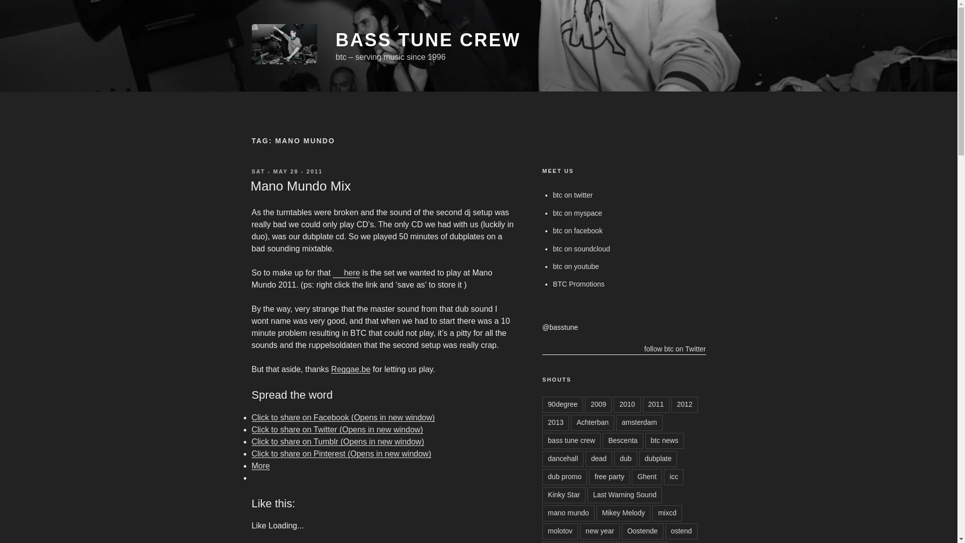 Image resolution: width=965 pixels, height=543 pixels. What do you see at coordinates (667, 513) in the screenshot?
I see `mixcd` at bounding box center [667, 513].